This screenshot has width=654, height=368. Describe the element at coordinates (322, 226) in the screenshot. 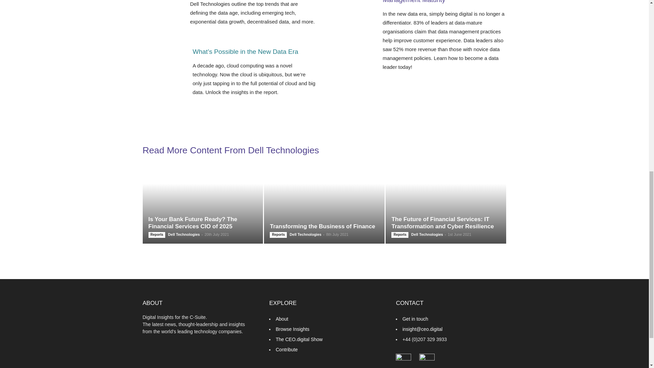

I see `Transforming the Business of Finance` at that location.